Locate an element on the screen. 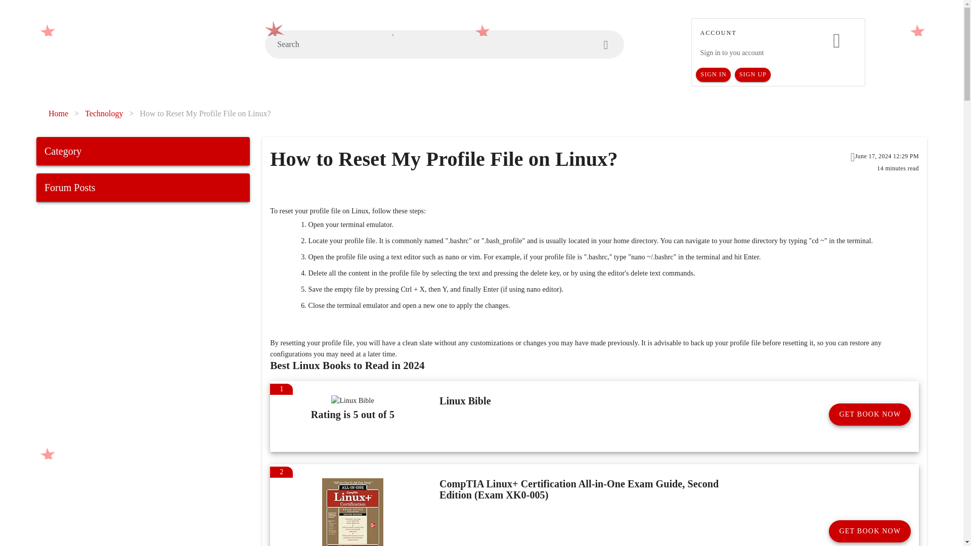  GET BOOK NOW is located at coordinates (870, 531).